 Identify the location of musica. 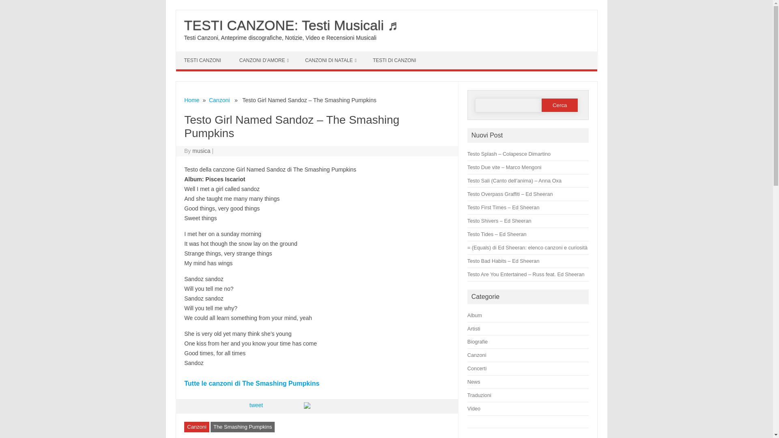
(201, 151).